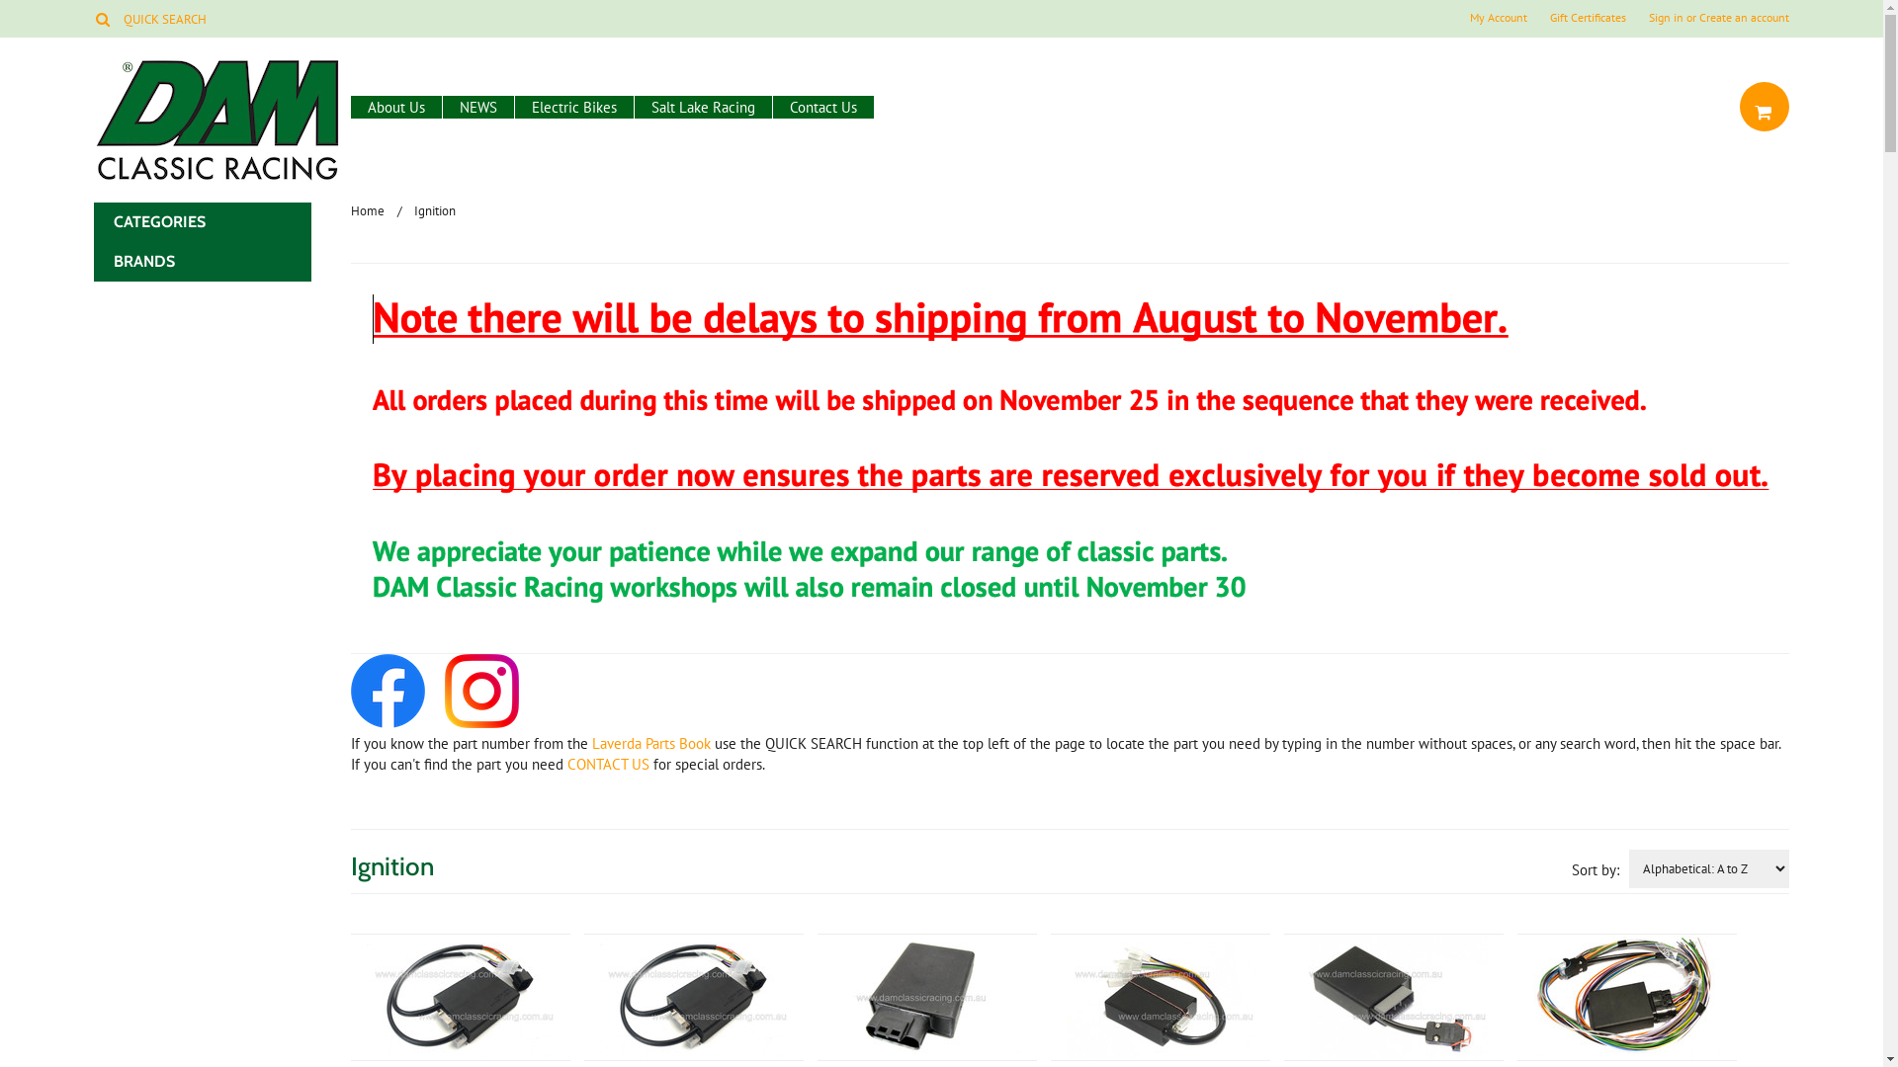  Describe the element at coordinates (478, 107) in the screenshot. I see `NEWS` at that location.